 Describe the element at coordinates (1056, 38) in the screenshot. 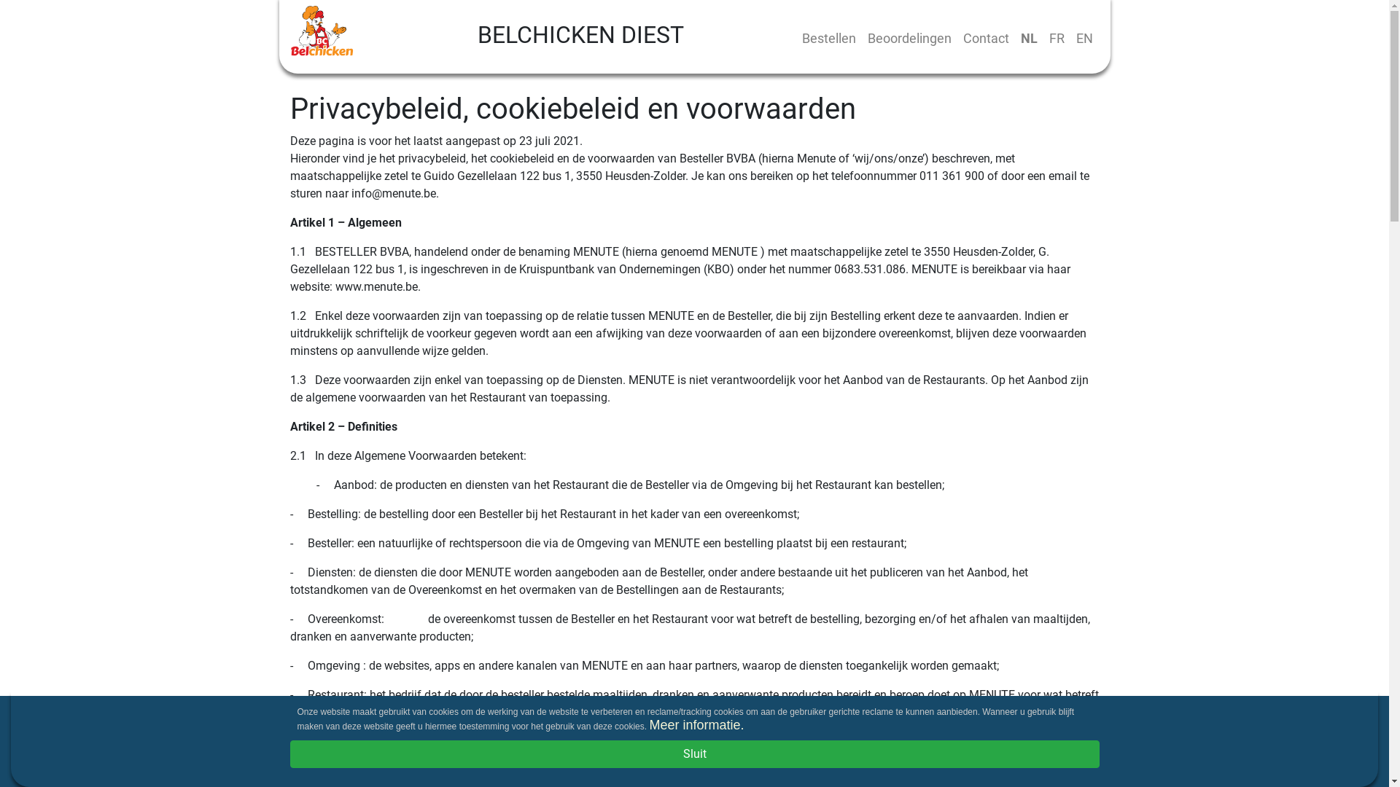

I see `FR` at that location.